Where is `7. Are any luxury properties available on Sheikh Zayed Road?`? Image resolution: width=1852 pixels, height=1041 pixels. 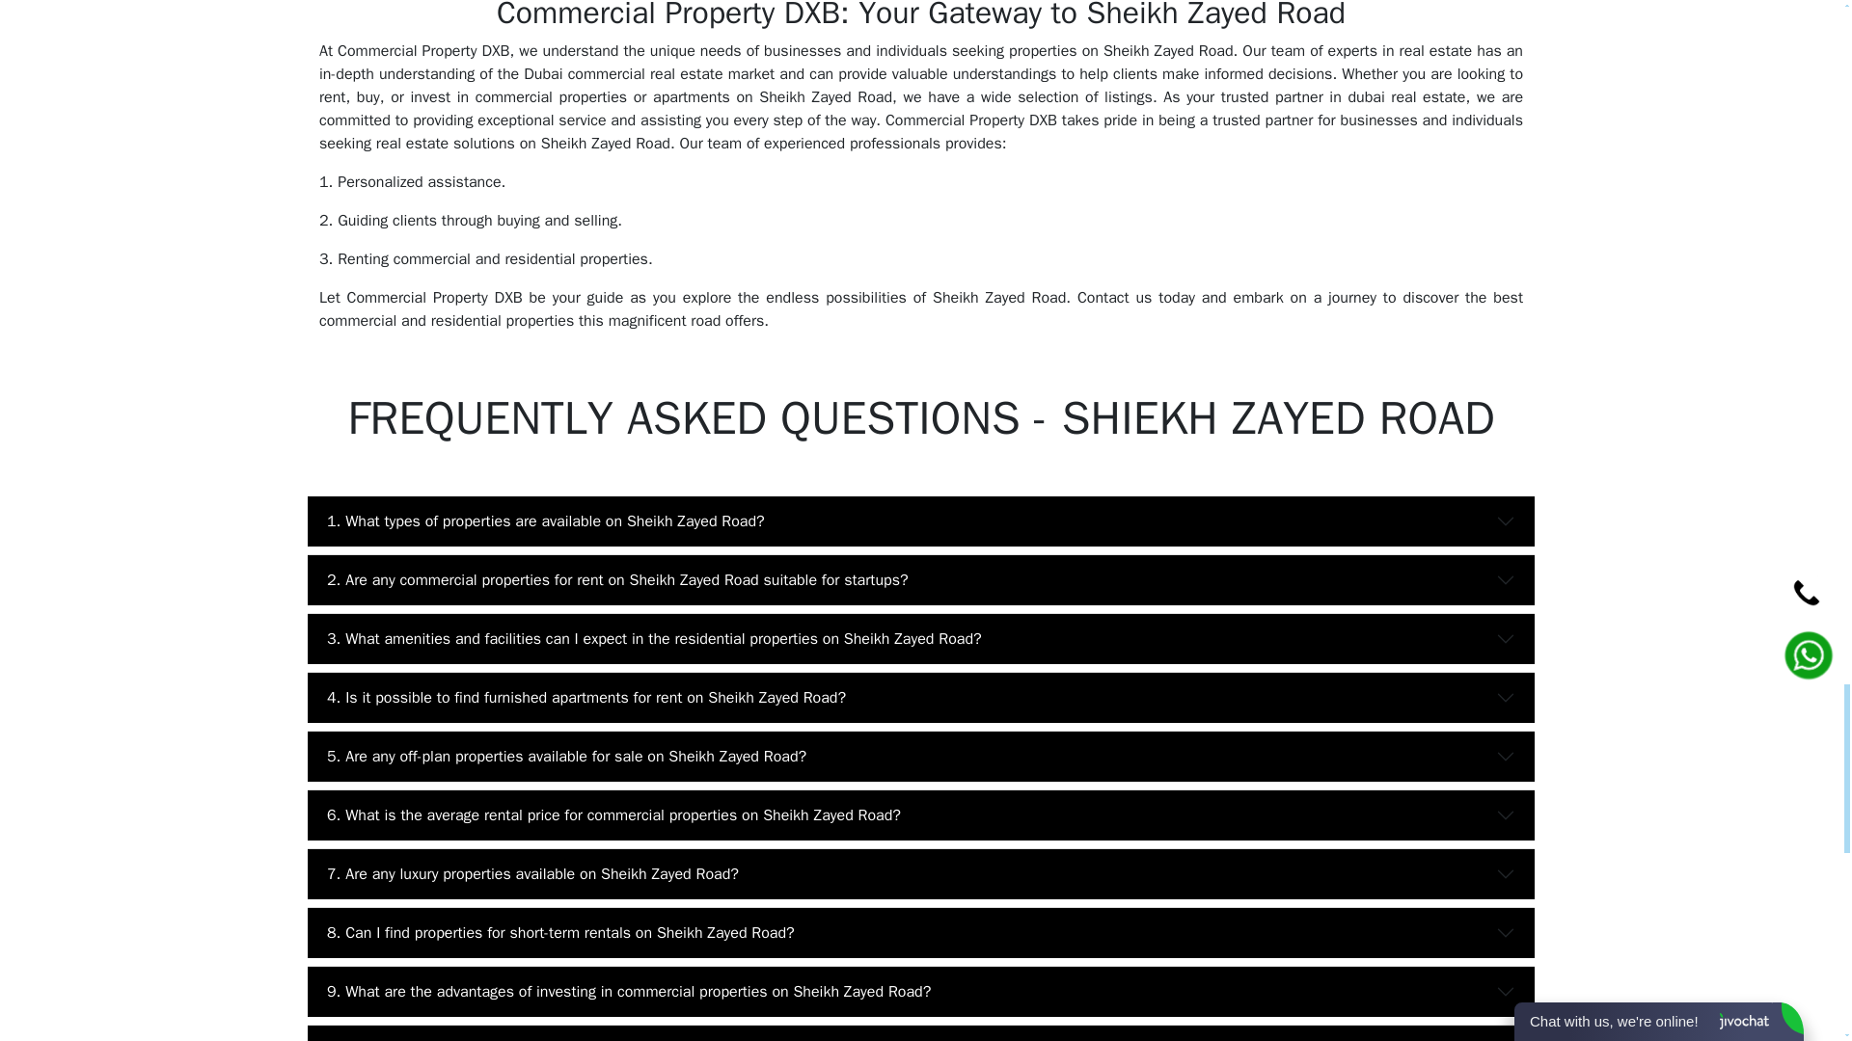 7. Are any luxury properties available on Sheikh Zayed Road? is located at coordinates (920, 874).